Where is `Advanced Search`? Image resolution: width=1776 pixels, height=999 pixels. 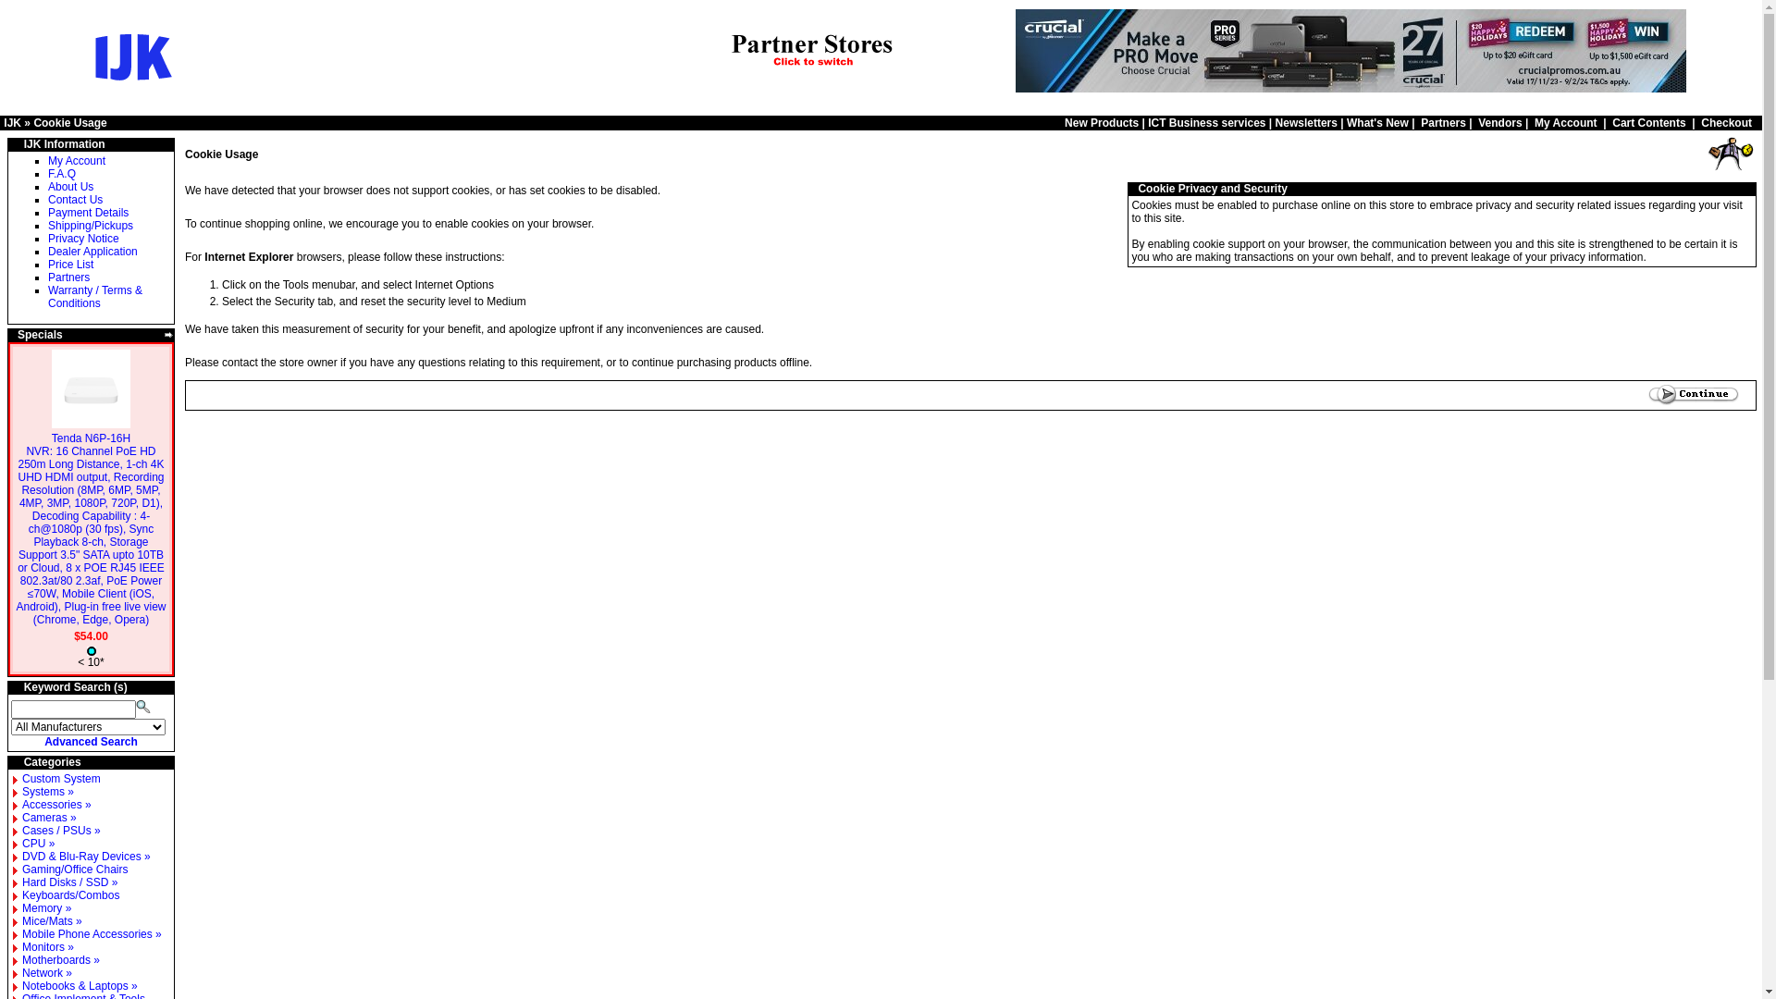
Advanced Search is located at coordinates (91, 742).